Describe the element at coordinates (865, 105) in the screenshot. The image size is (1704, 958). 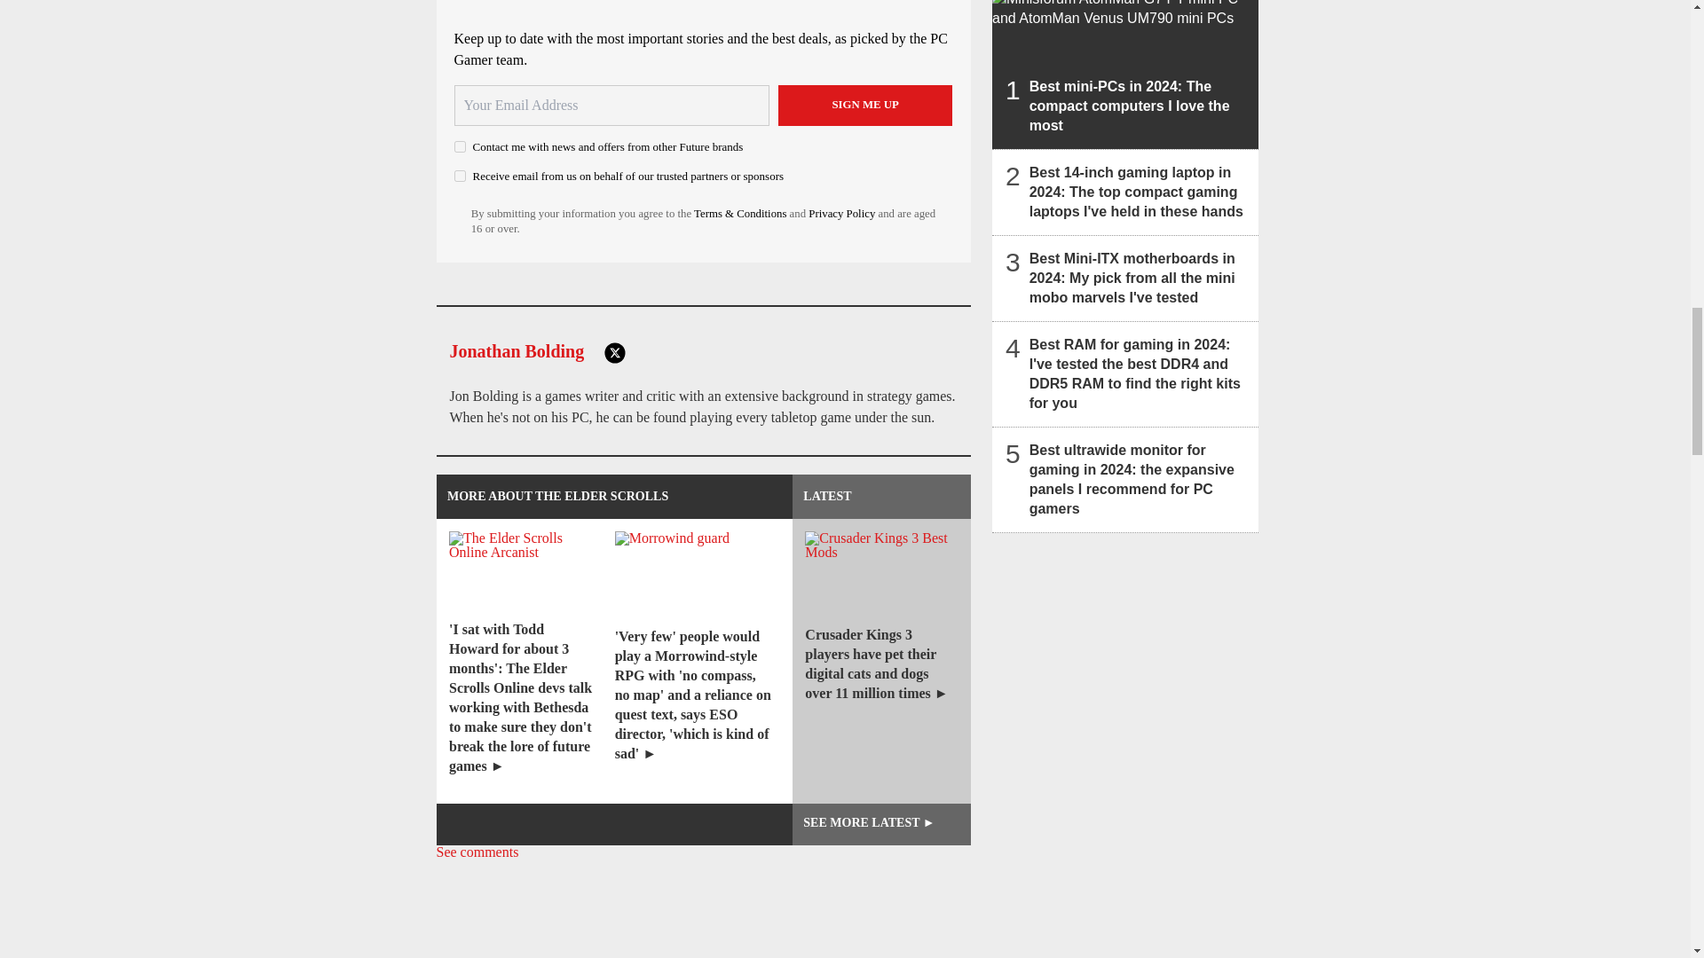
I see `Sign me up` at that location.